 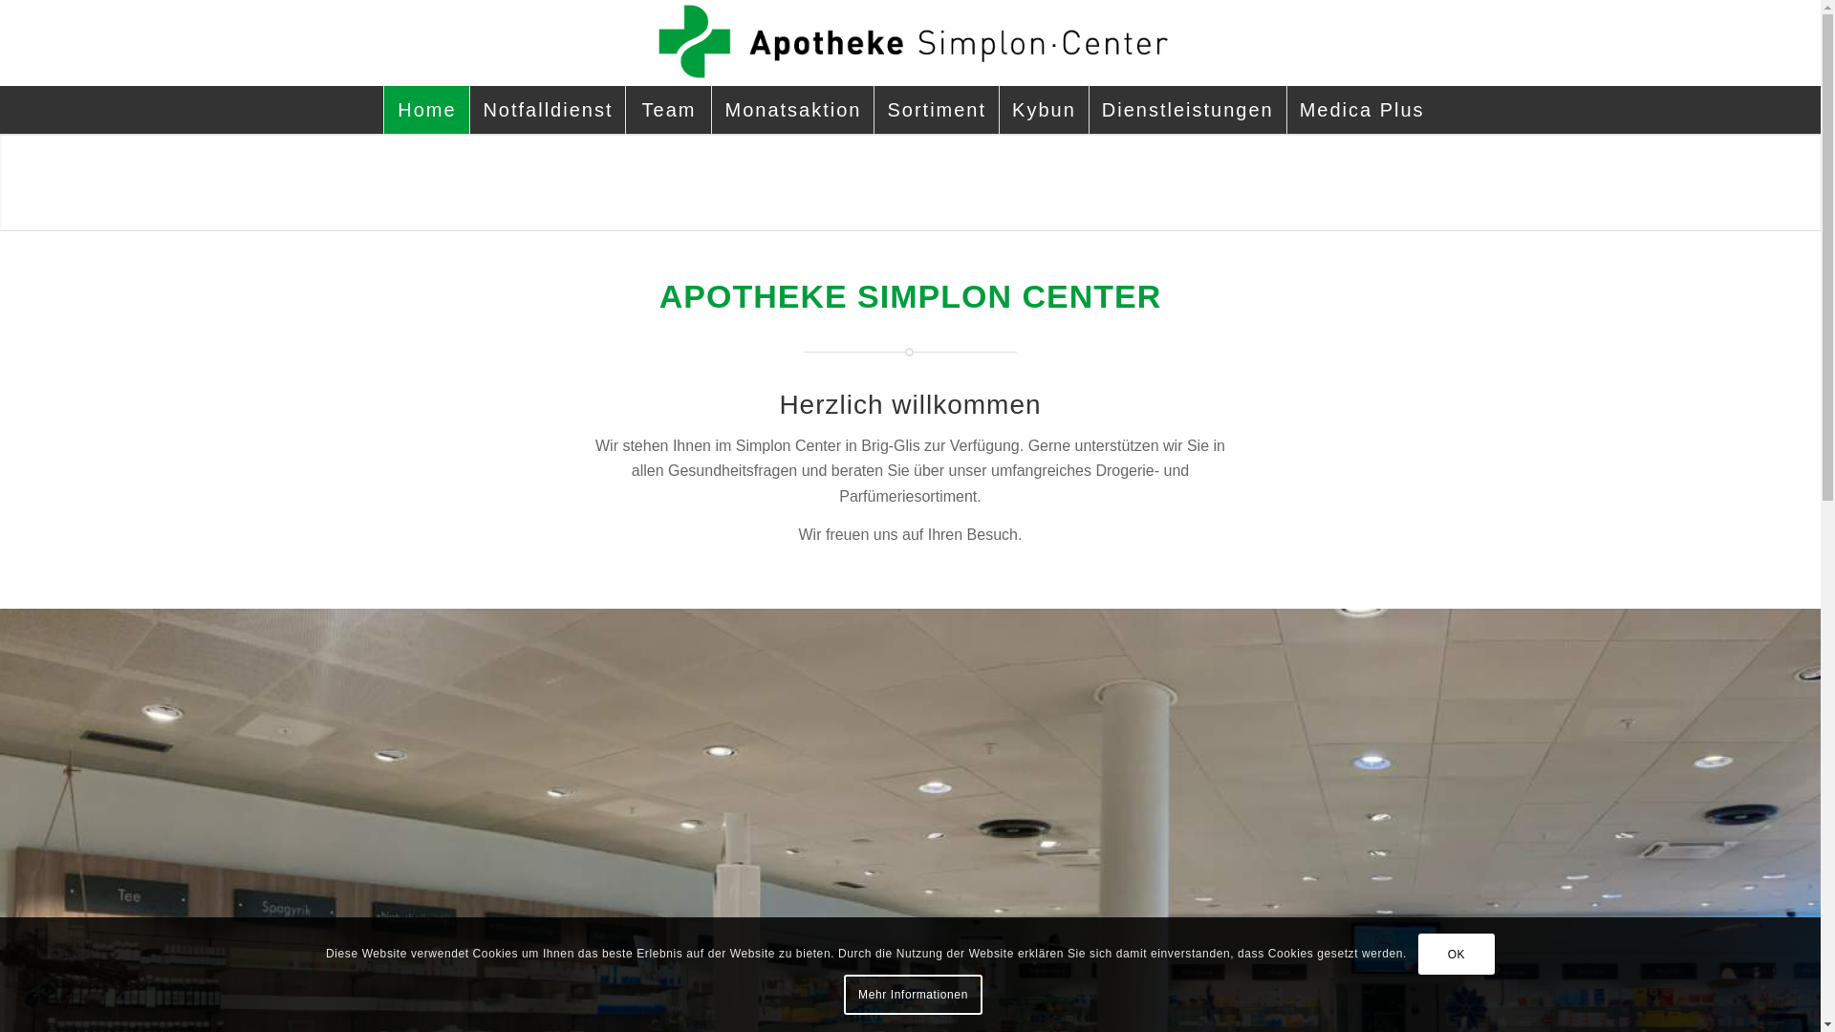 I want to click on Mehr Informationen, so click(x=914, y=995).